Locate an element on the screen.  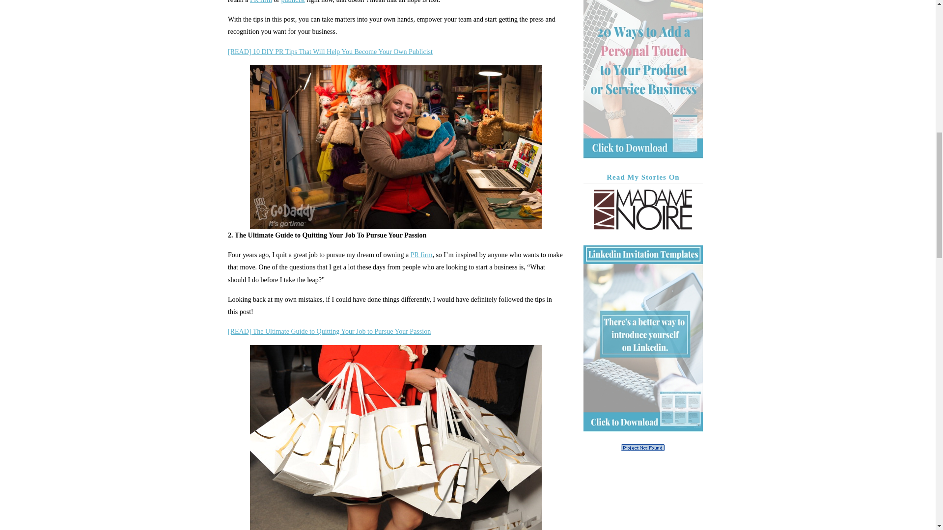
publicist is located at coordinates (293, 1).